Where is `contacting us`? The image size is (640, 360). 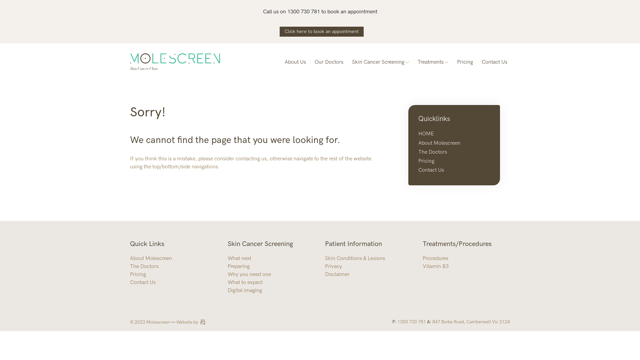 contacting us is located at coordinates (251, 159).